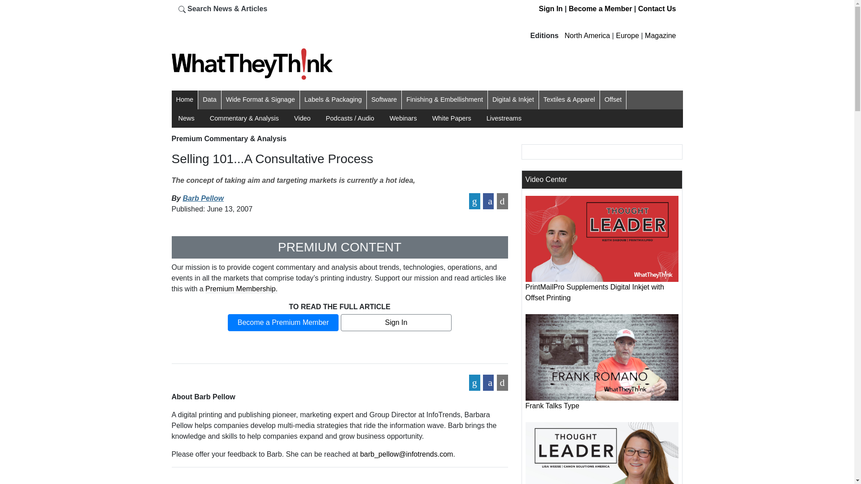 This screenshot has width=861, height=484. What do you see at coordinates (302, 118) in the screenshot?
I see `Video` at bounding box center [302, 118].